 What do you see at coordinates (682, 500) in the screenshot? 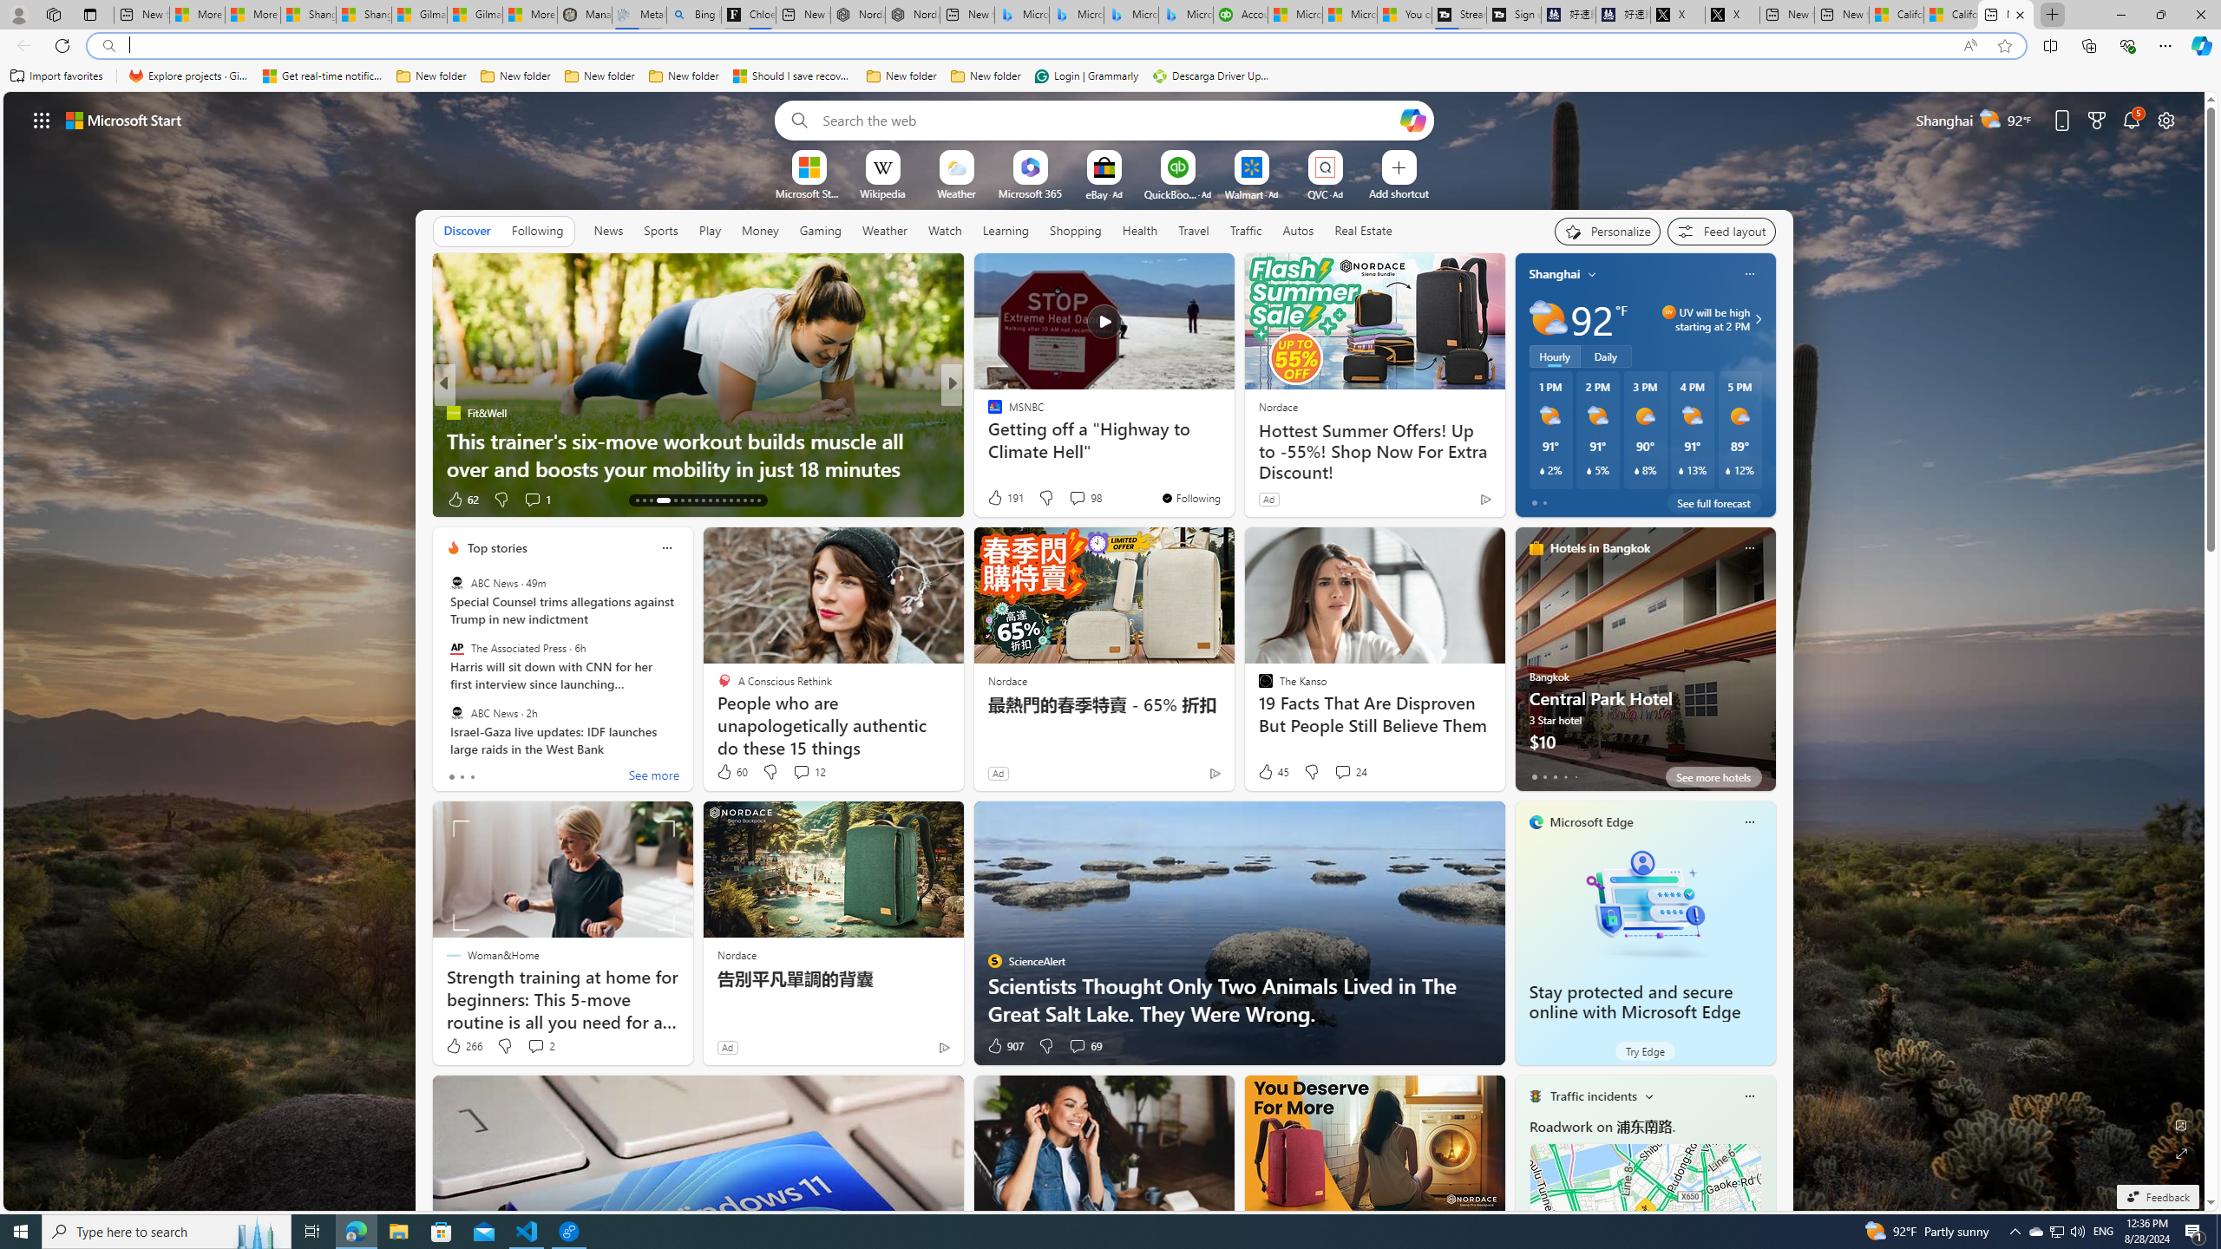
I see `AutomationID: tab-18` at bounding box center [682, 500].